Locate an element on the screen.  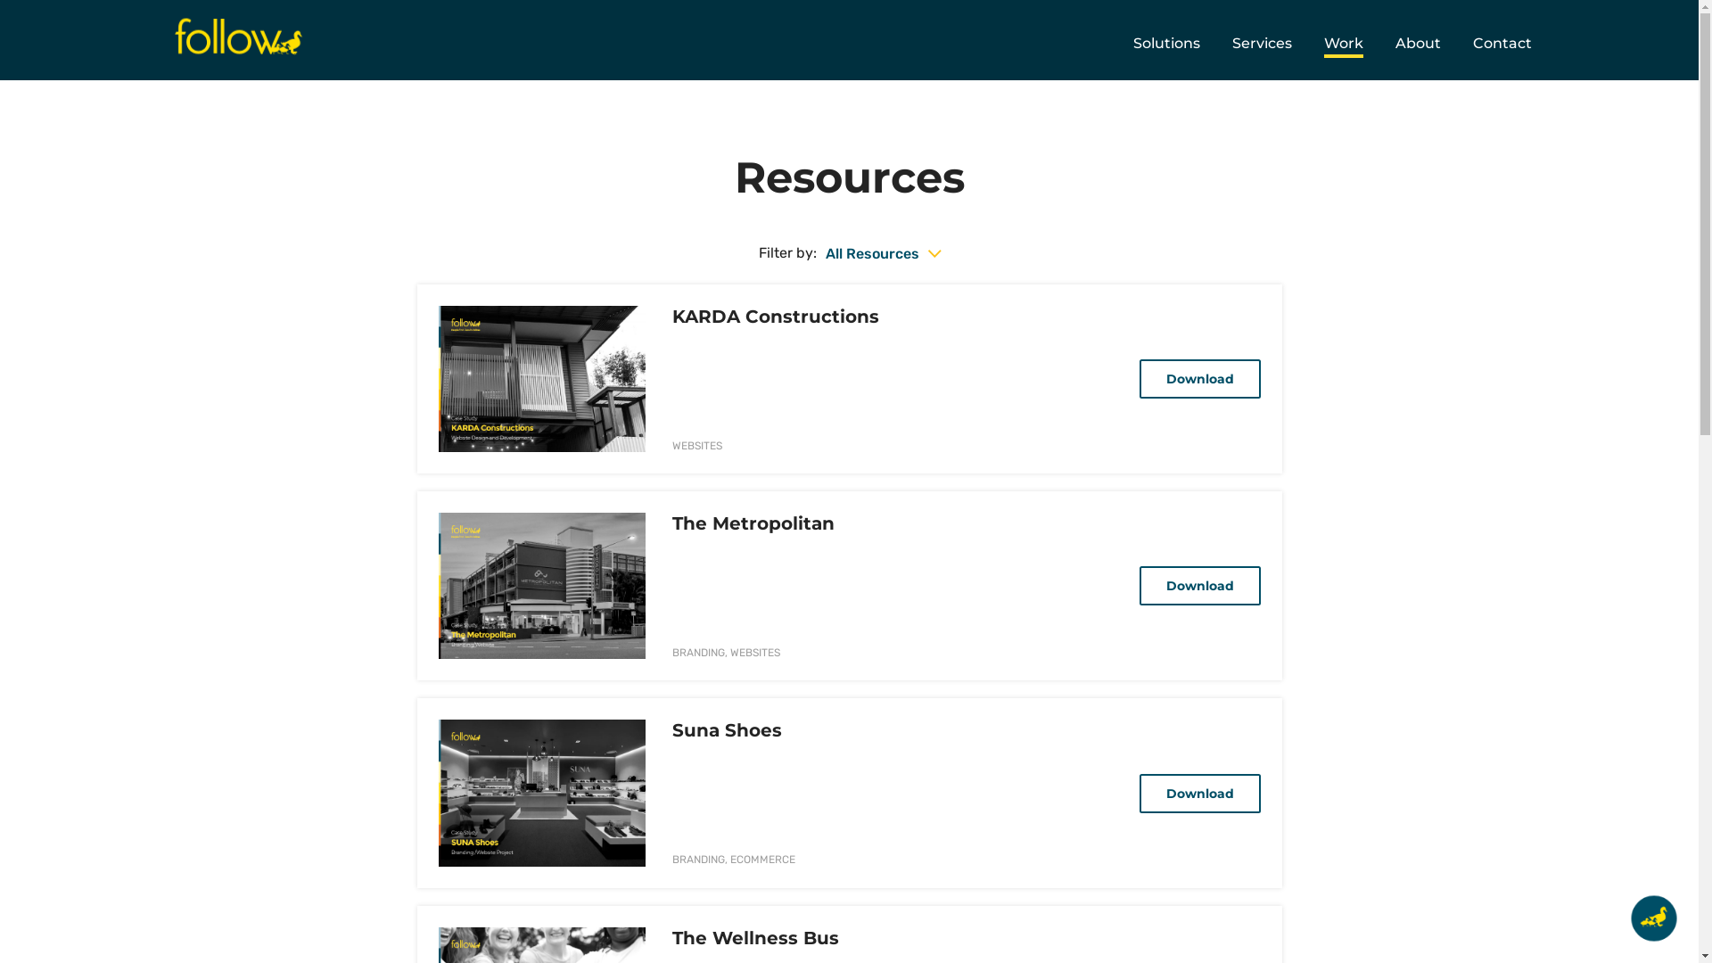
BRANDING, is located at coordinates (700, 653).